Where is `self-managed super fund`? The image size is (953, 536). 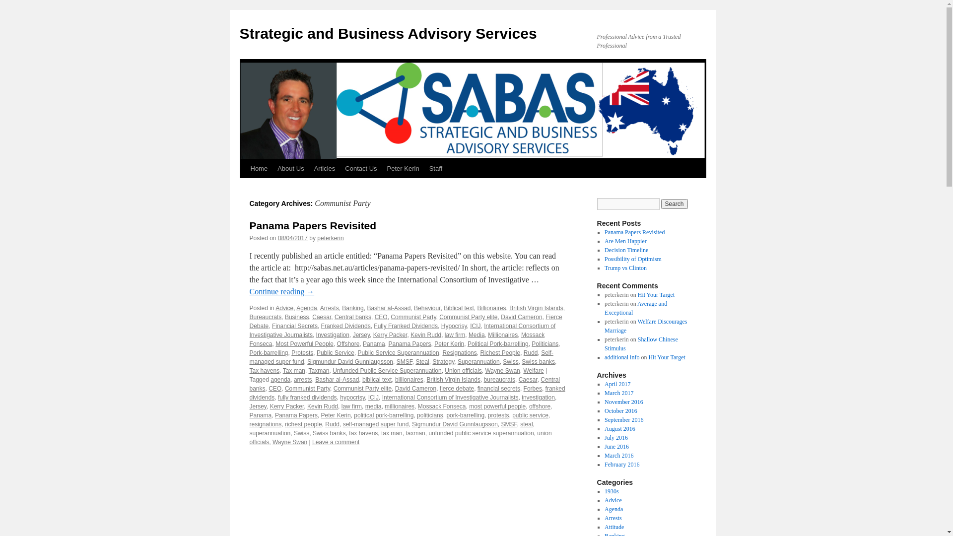
self-managed super fund is located at coordinates (376, 424).